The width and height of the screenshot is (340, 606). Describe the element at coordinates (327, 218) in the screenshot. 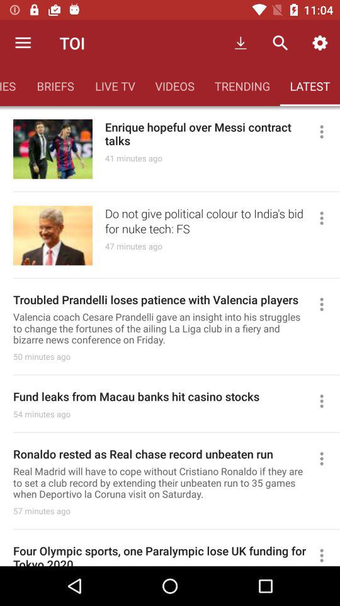

I see `show more options` at that location.